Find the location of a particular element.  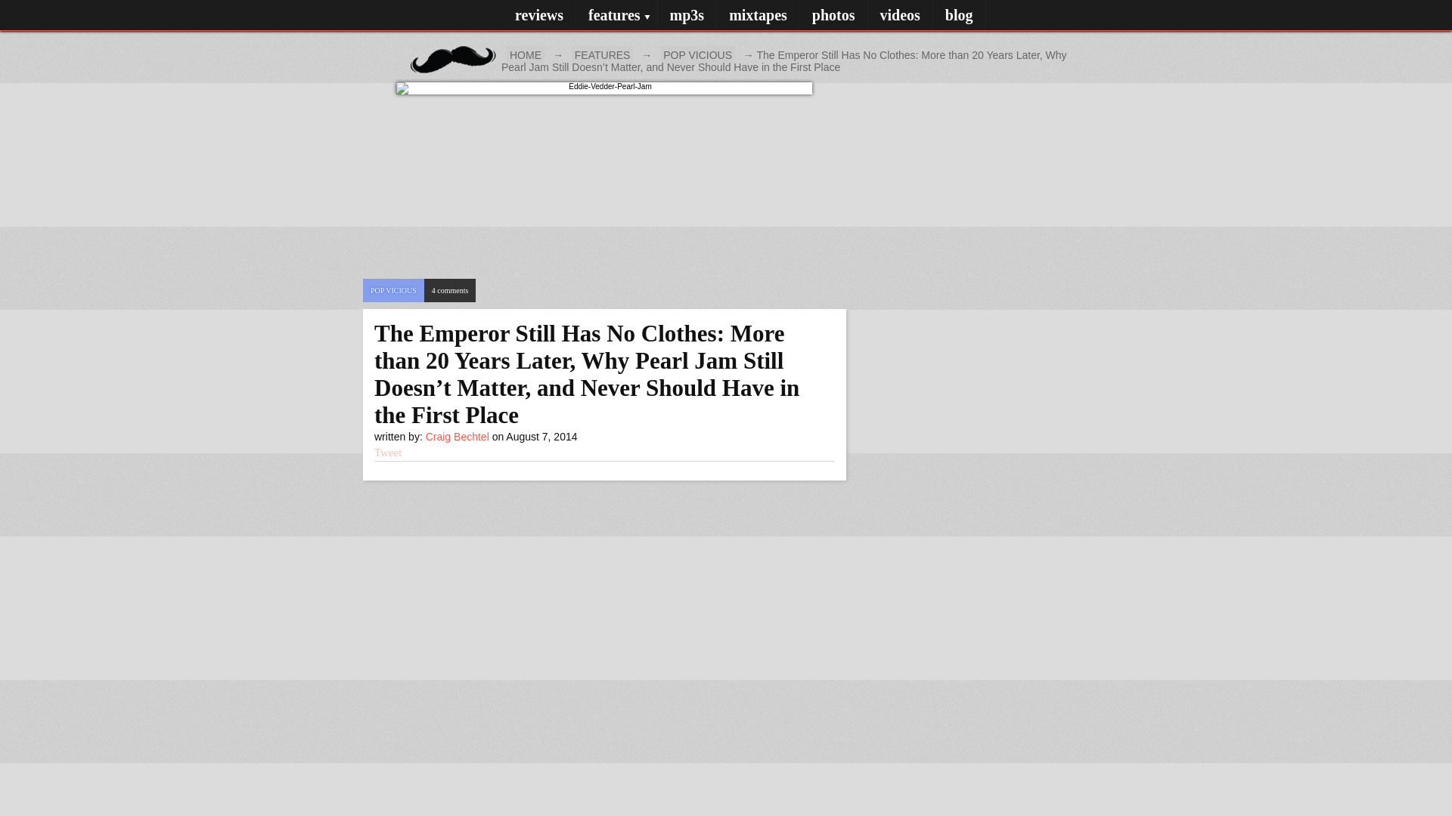

POP VICIOUS is located at coordinates (959, 15).